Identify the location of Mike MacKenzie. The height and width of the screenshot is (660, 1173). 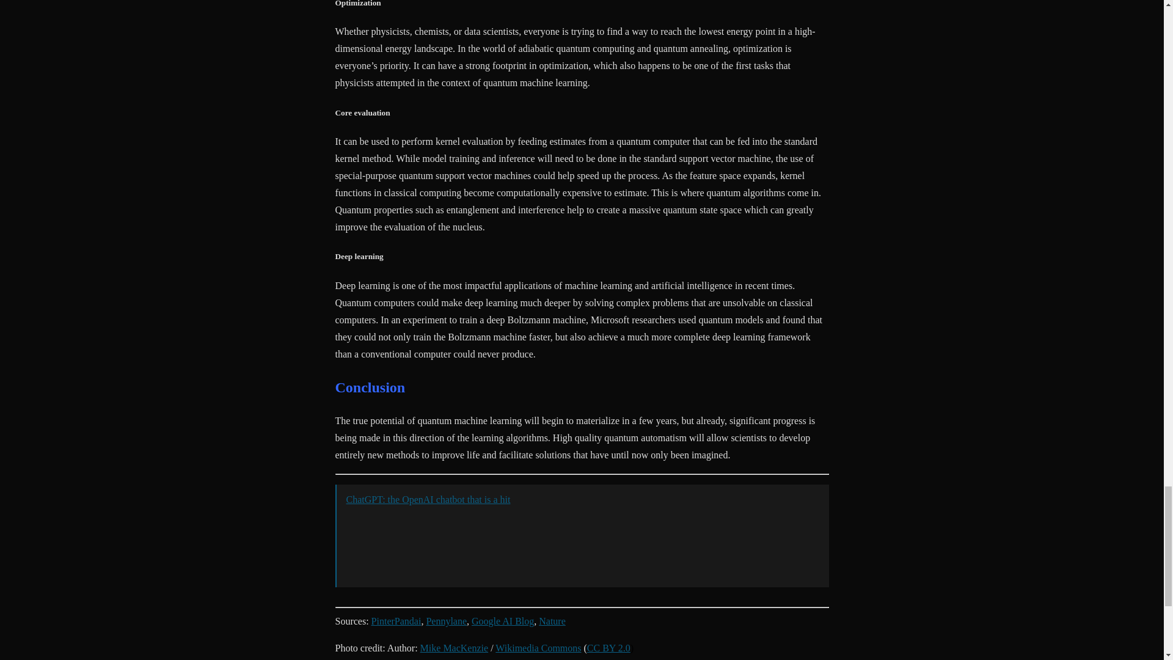
(455, 648).